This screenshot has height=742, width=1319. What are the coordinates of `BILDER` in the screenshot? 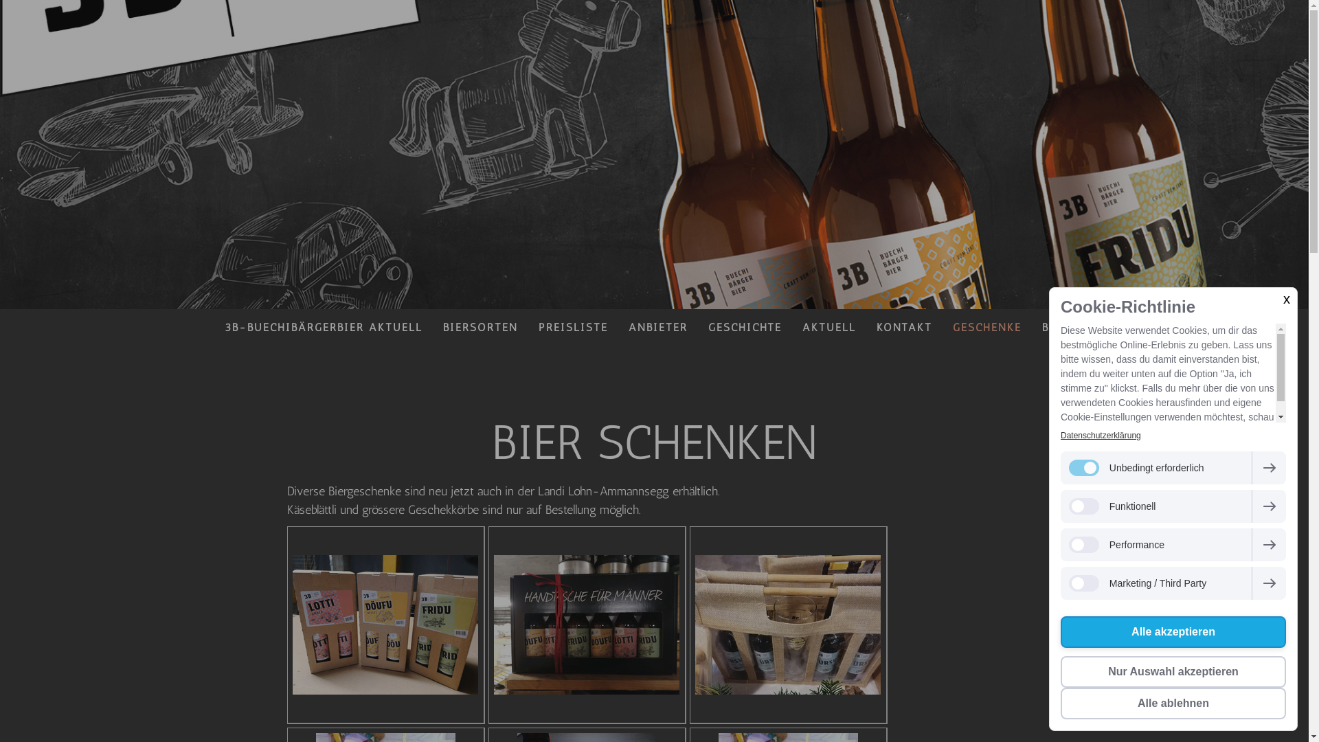 It's located at (1063, 327).